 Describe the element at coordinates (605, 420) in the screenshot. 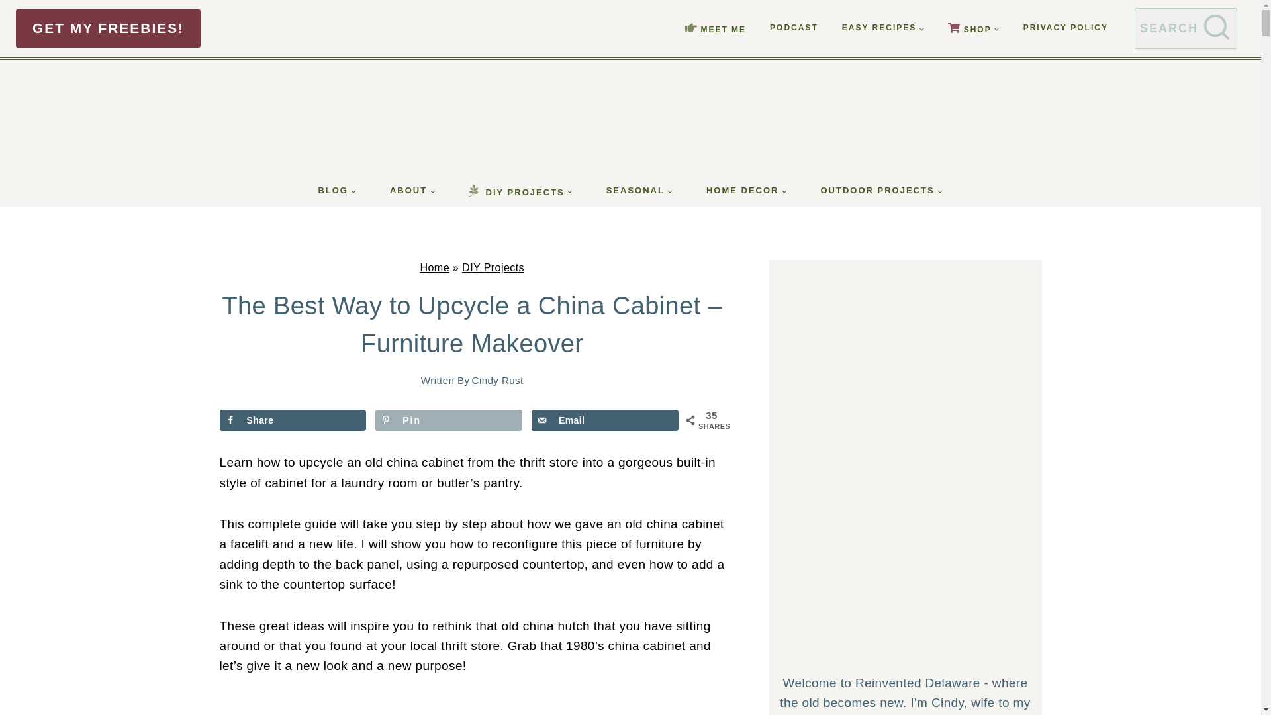

I see `Send over email` at that location.